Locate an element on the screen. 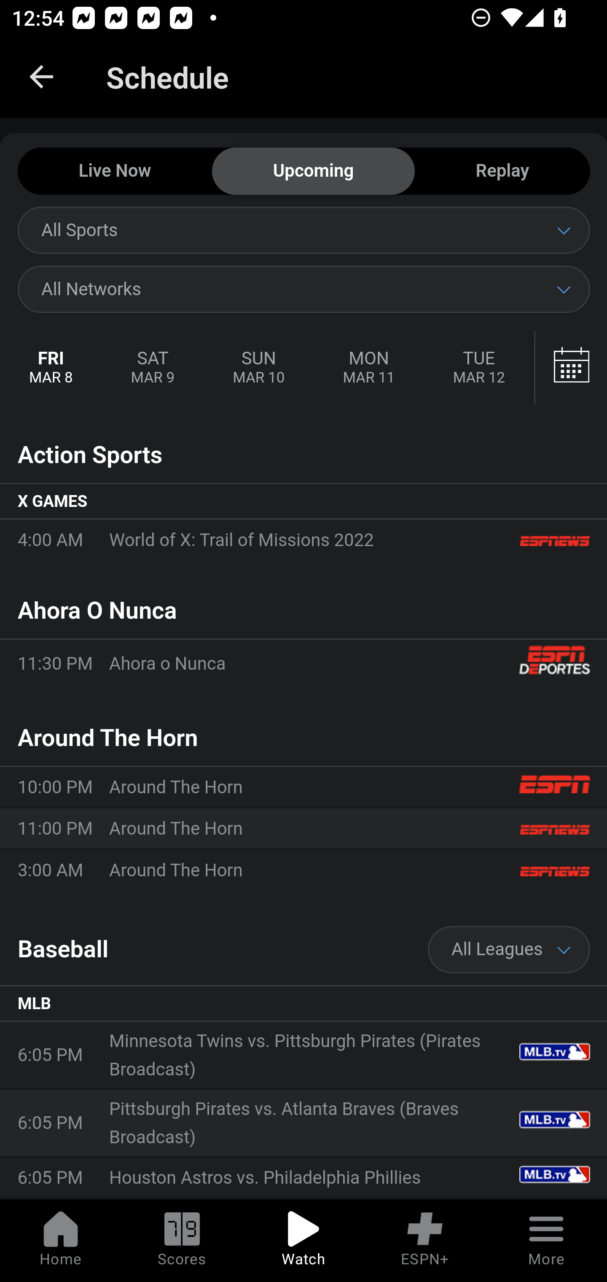 Image resolution: width=607 pixels, height=1282 pixels. MON MAR 11 is located at coordinates (368, 368).